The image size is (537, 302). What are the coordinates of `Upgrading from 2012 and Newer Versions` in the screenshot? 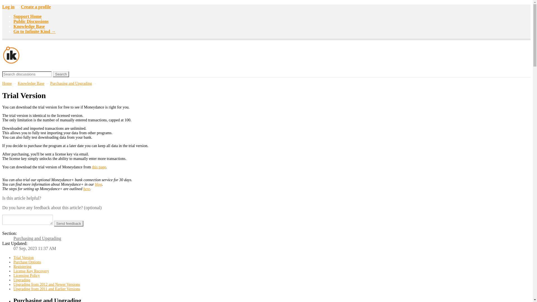 It's located at (47, 284).